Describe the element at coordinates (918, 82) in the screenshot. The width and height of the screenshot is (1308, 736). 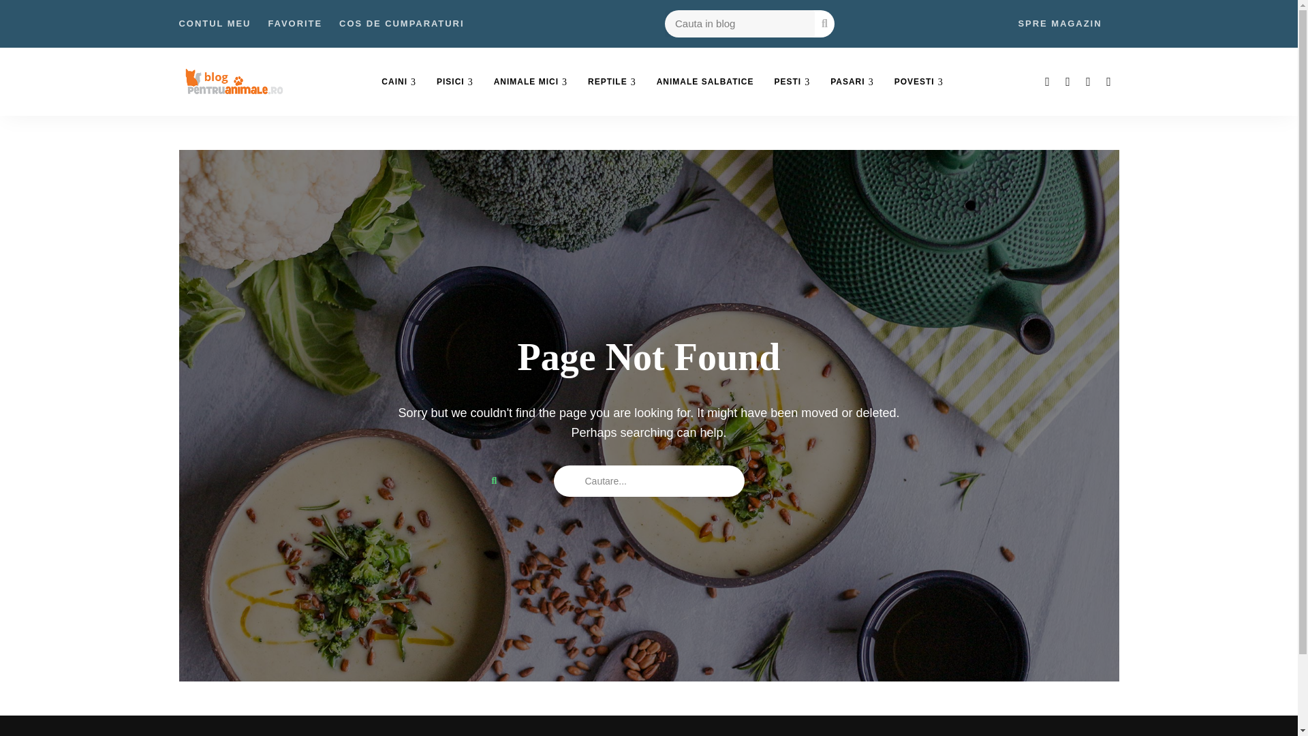
I see `POVESTI` at that location.